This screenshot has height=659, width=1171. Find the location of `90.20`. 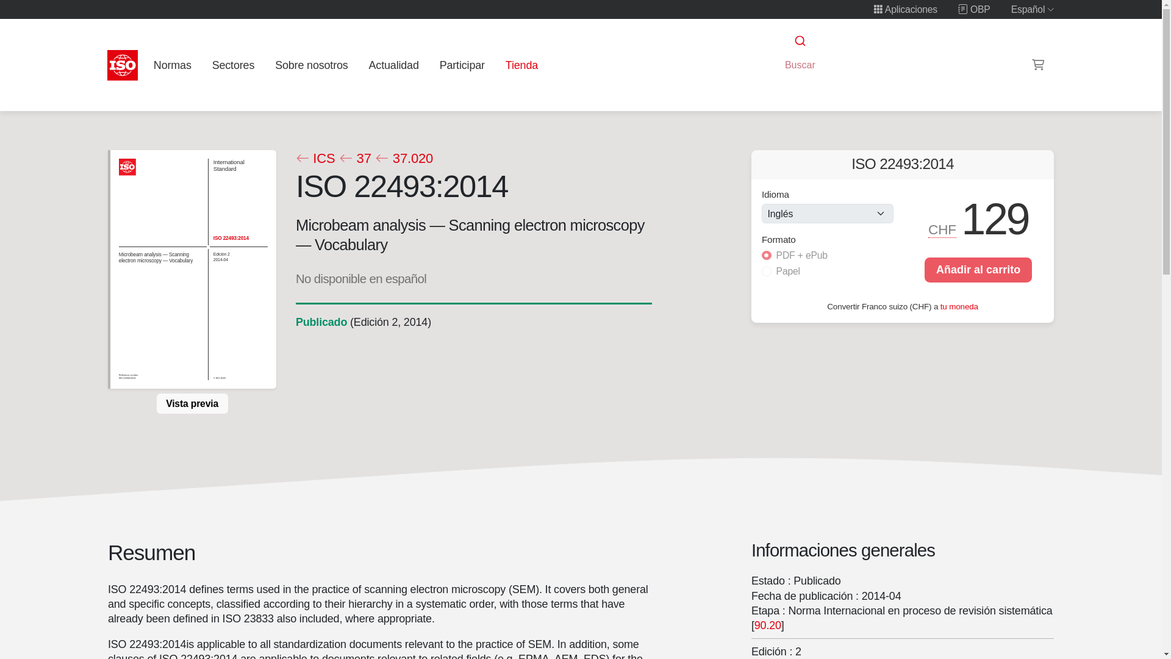

90.20 is located at coordinates (767, 625).